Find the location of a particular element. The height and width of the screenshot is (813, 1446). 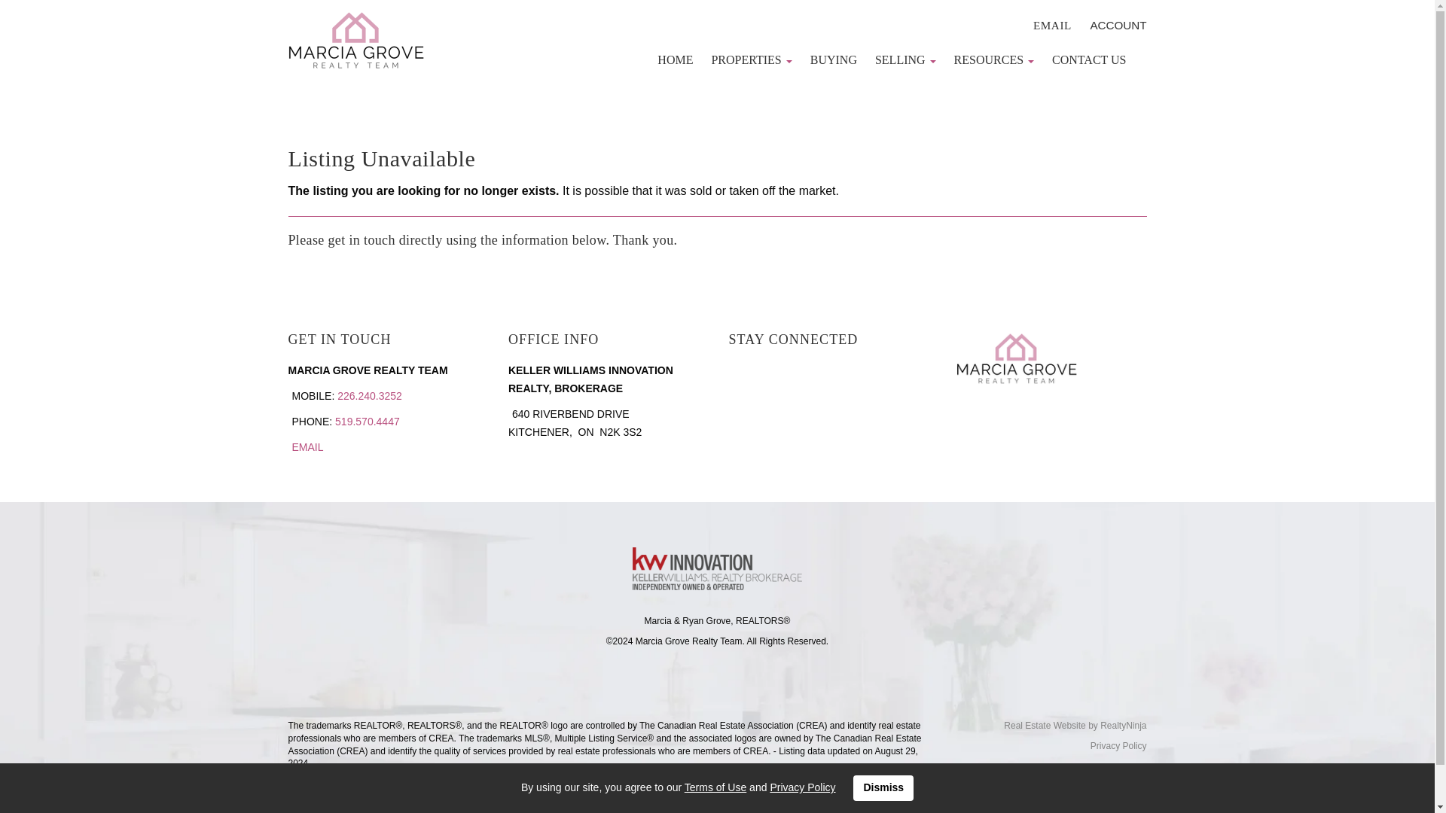

Privacy Policy is located at coordinates (1118, 745).